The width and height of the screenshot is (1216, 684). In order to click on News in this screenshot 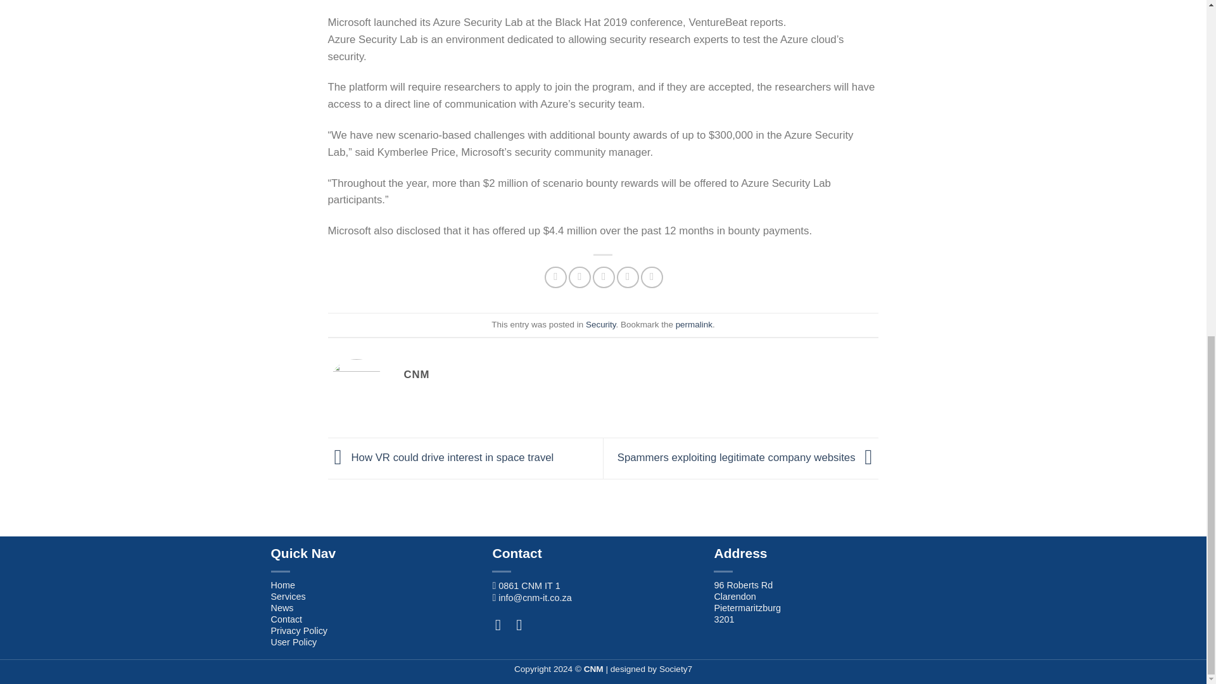, I will do `click(282, 607)`.